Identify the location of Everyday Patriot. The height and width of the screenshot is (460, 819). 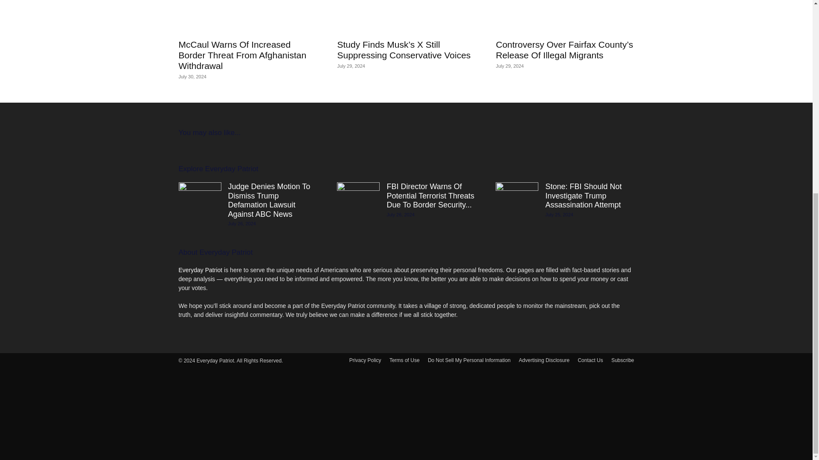
(200, 270).